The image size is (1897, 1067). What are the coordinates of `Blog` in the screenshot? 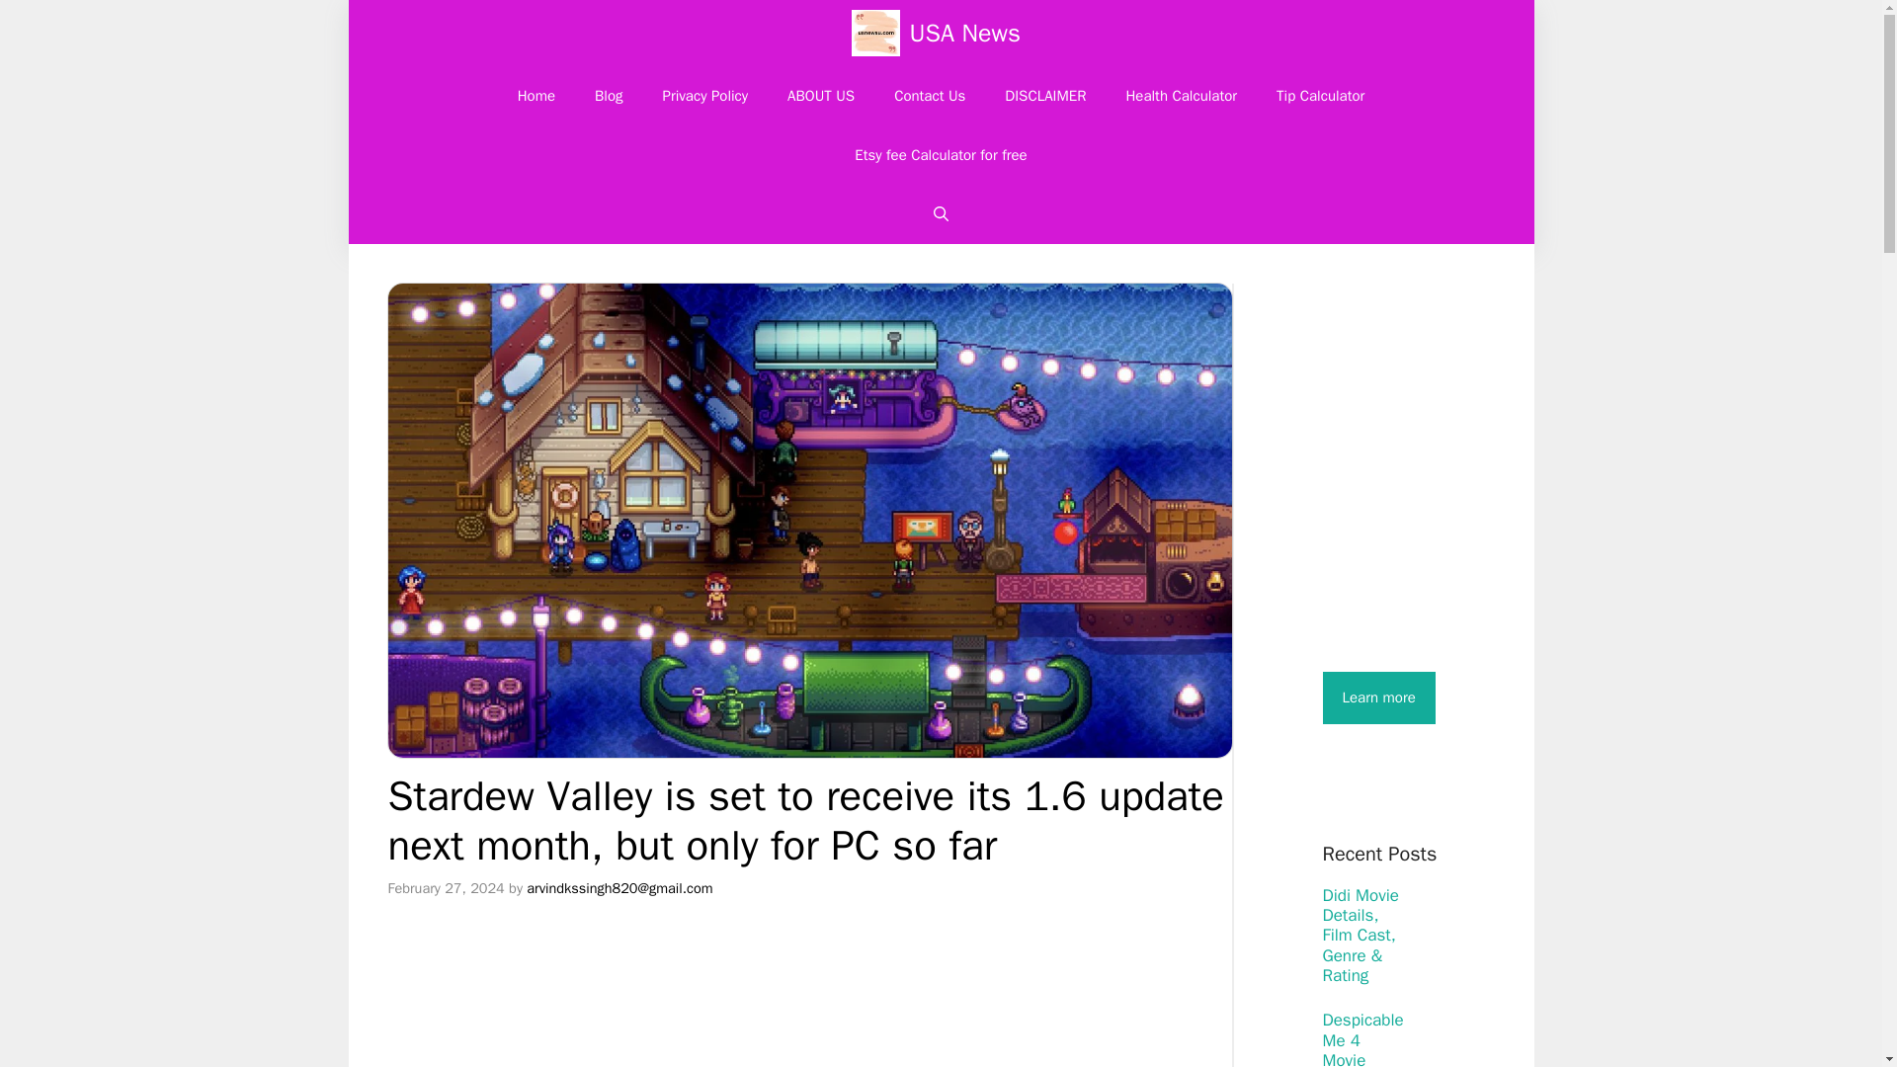 It's located at (609, 95).